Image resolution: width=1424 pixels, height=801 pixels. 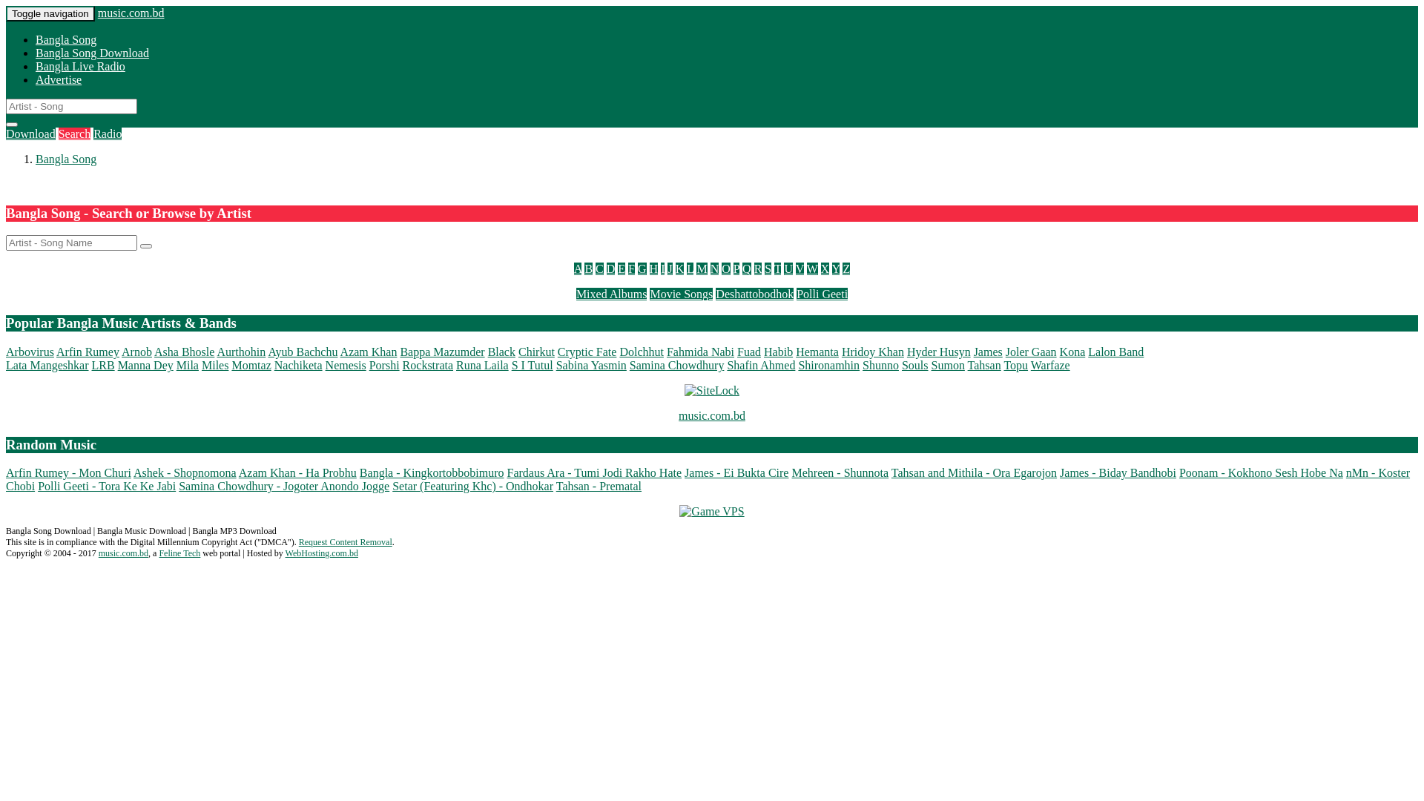 What do you see at coordinates (136, 352) in the screenshot?
I see `Arnob` at bounding box center [136, 352].